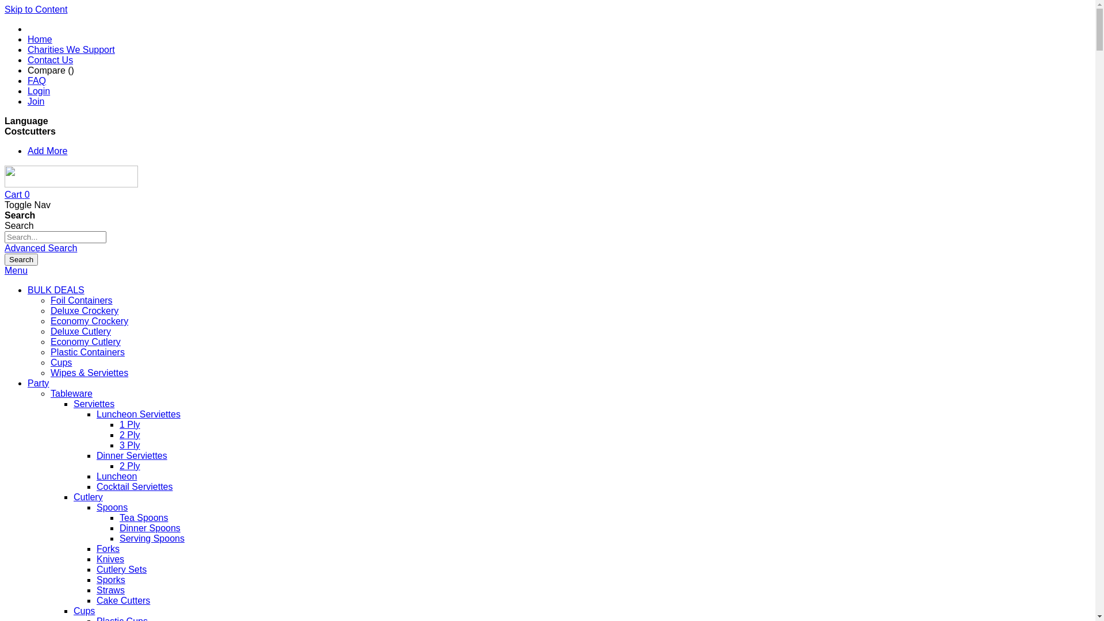 The height and width of the screenshot is (621, 1104). Describe the element at coordinates (16, 270) in the screenshot. I see `Menu` at that location.